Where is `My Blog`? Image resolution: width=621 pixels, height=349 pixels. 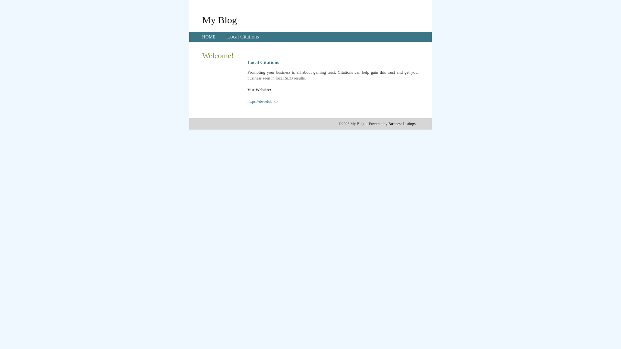 My Blog is located at coordinates (220, 20).